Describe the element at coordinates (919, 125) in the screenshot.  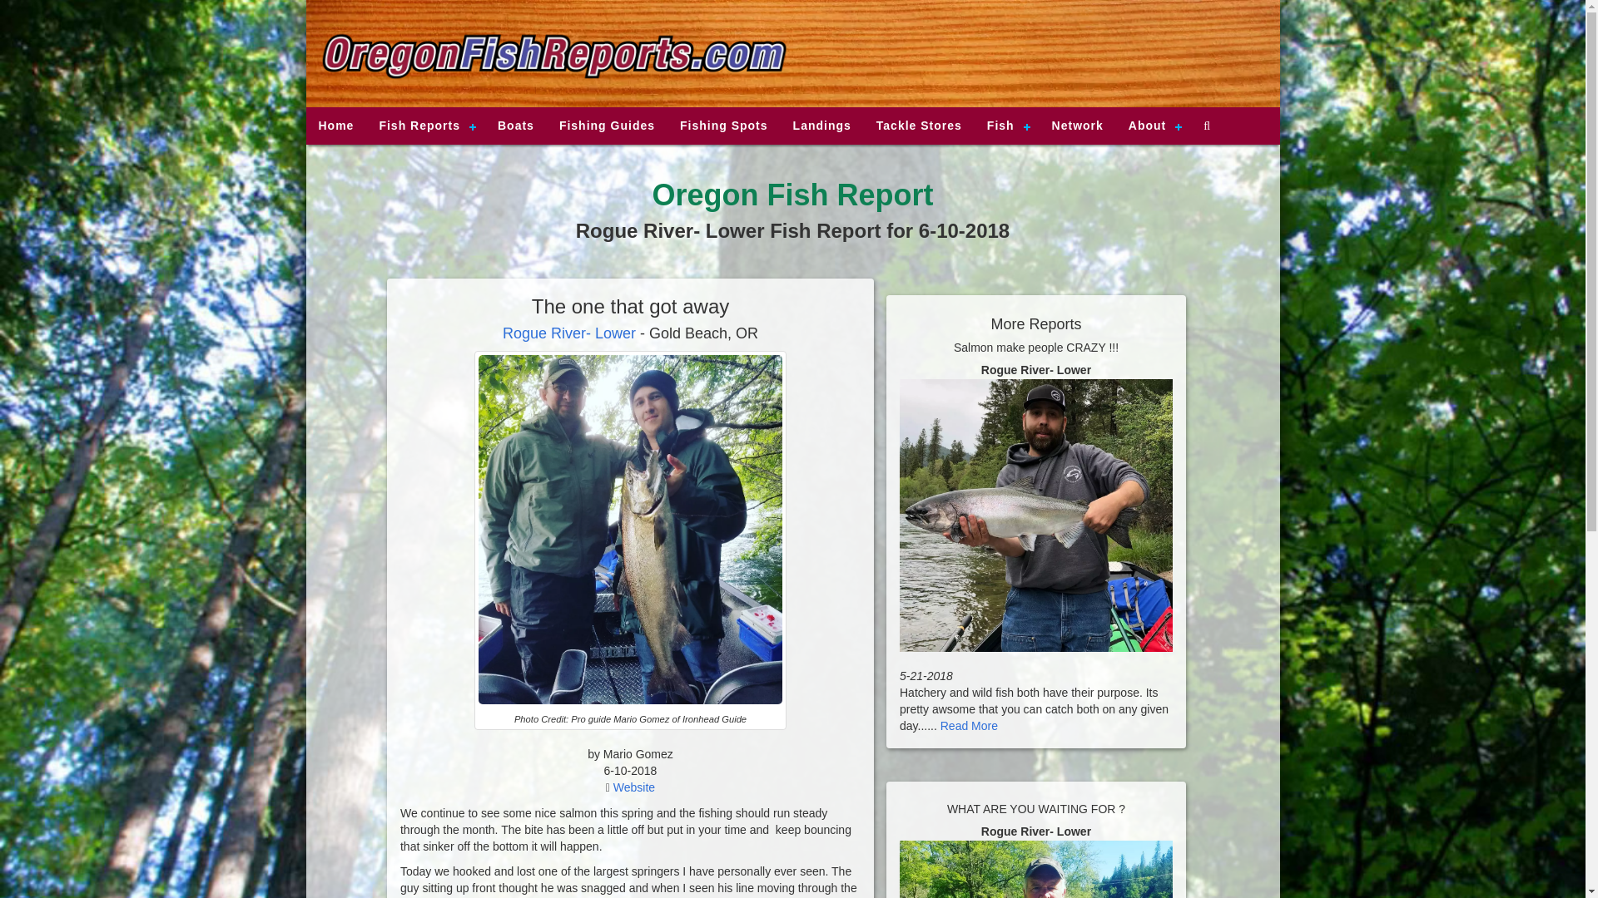
I see `Tackle Stores` at that location.